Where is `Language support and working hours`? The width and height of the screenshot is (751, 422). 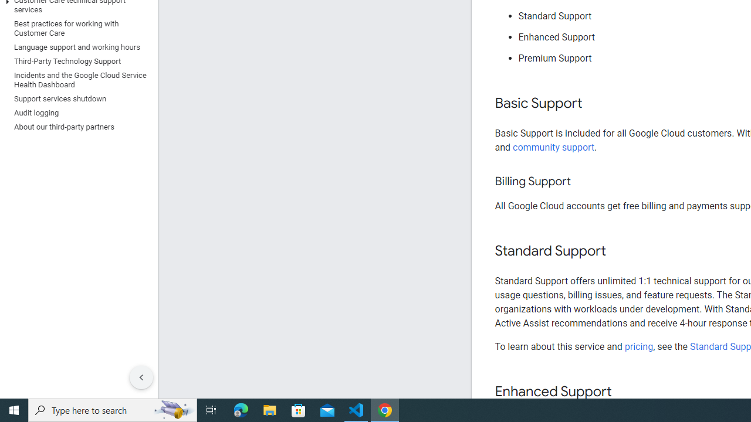
Language support and working hours is located at coordinates (76, 47).